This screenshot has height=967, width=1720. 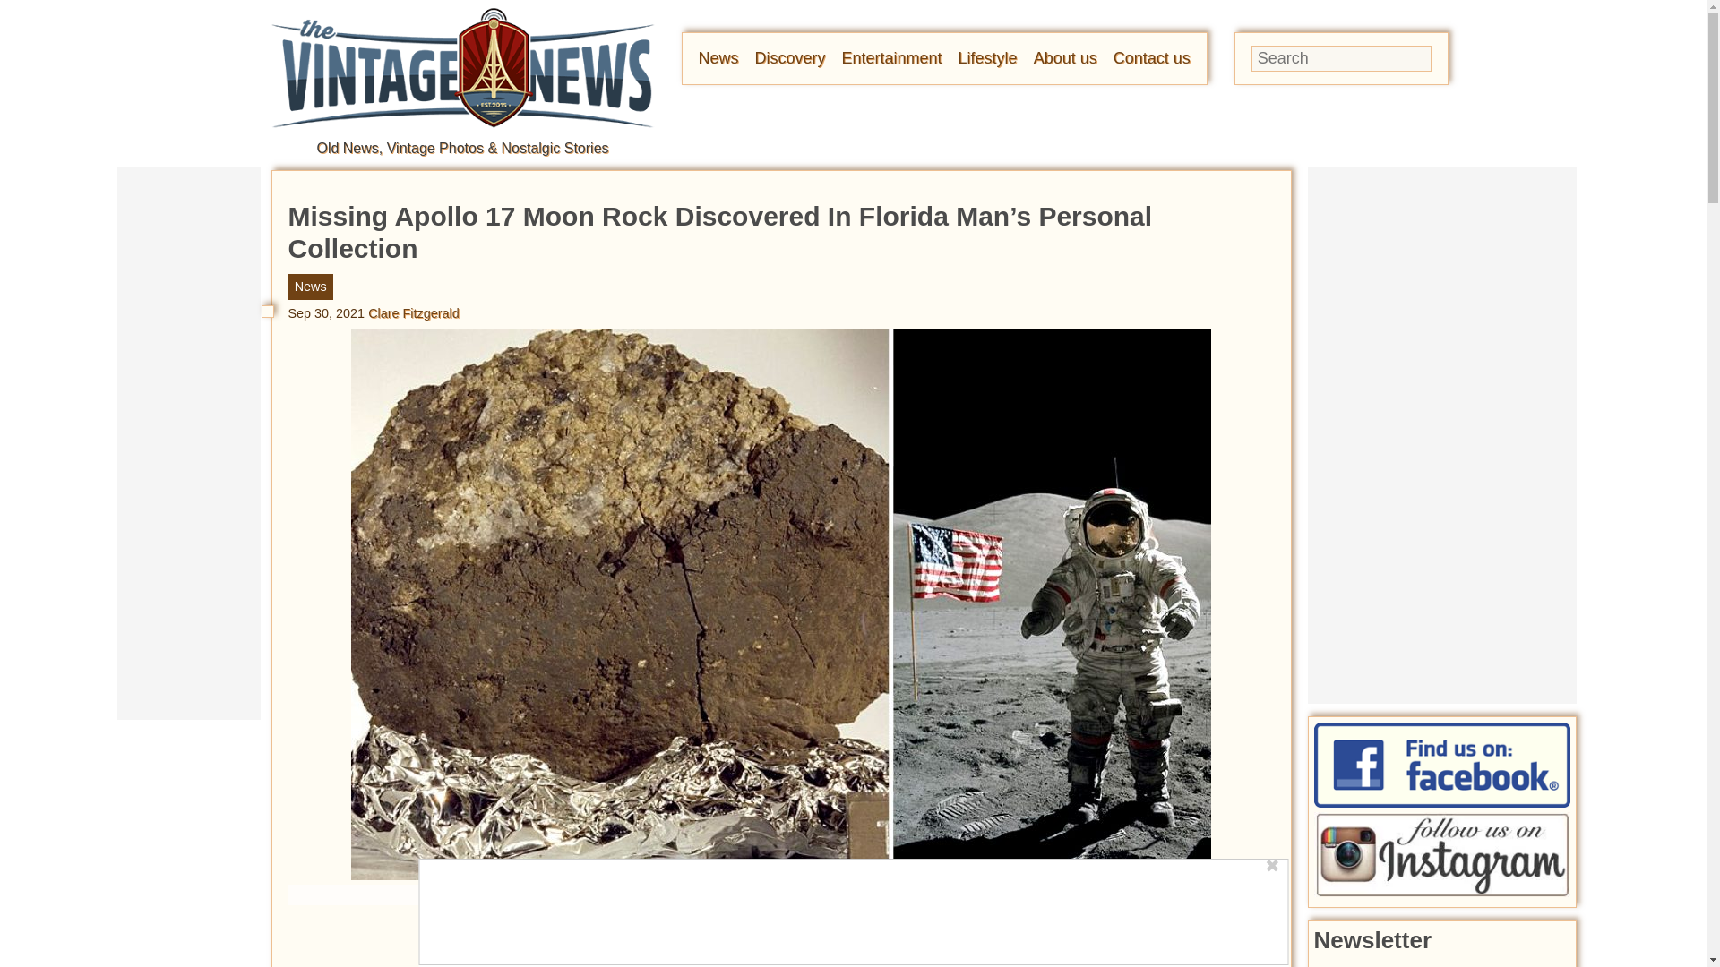 I want to click on News, so click(x=718, y=57).